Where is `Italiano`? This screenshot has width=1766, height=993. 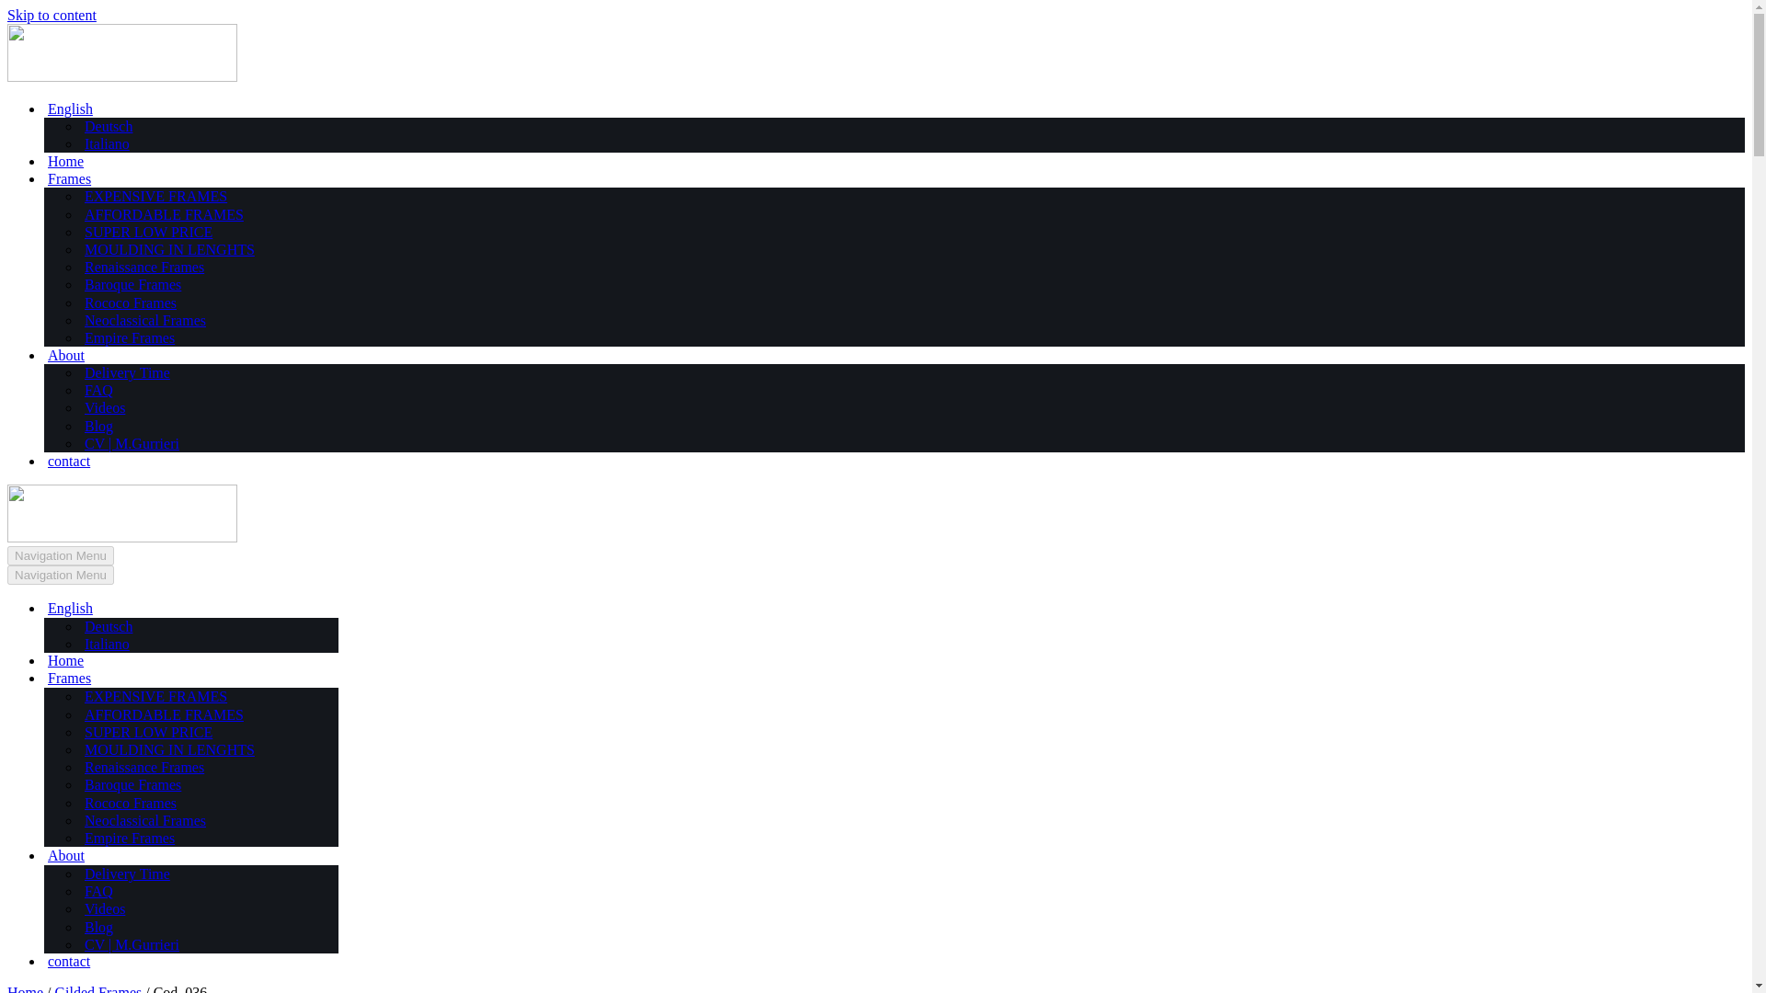
Italiano is located at coordinates (210, 644).